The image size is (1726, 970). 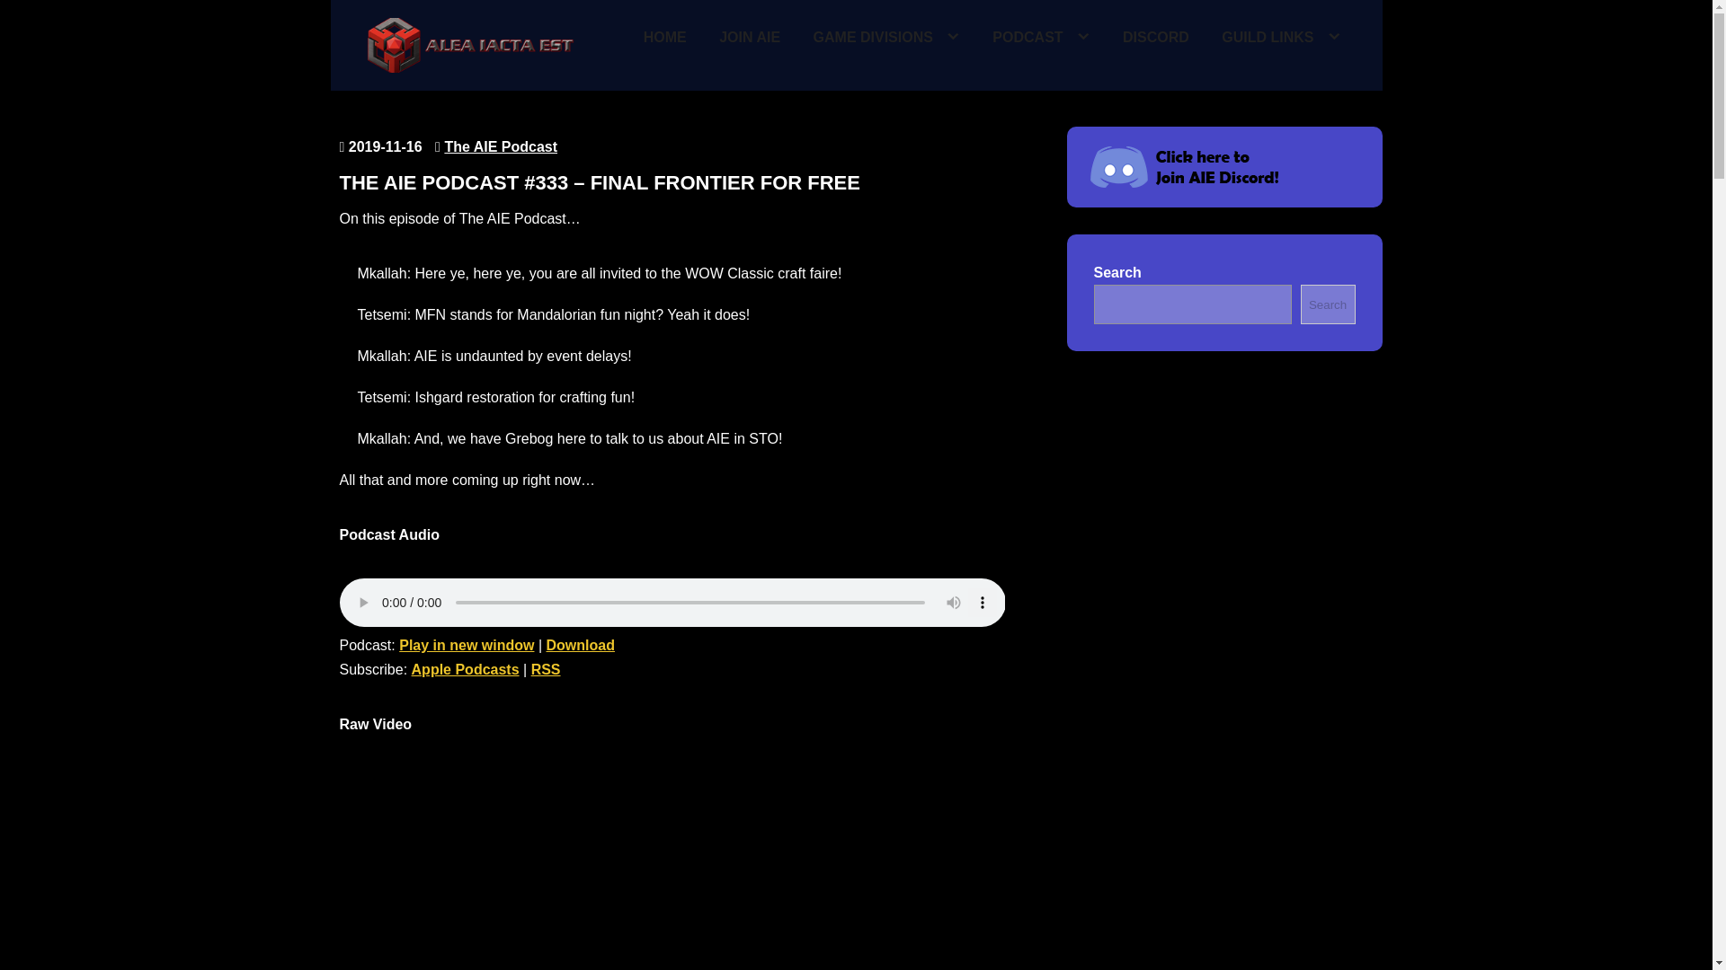 What do you see at coordinates (466, 645) in the screenshot?
I see `Play in new window` at bounding box center [466, 645].